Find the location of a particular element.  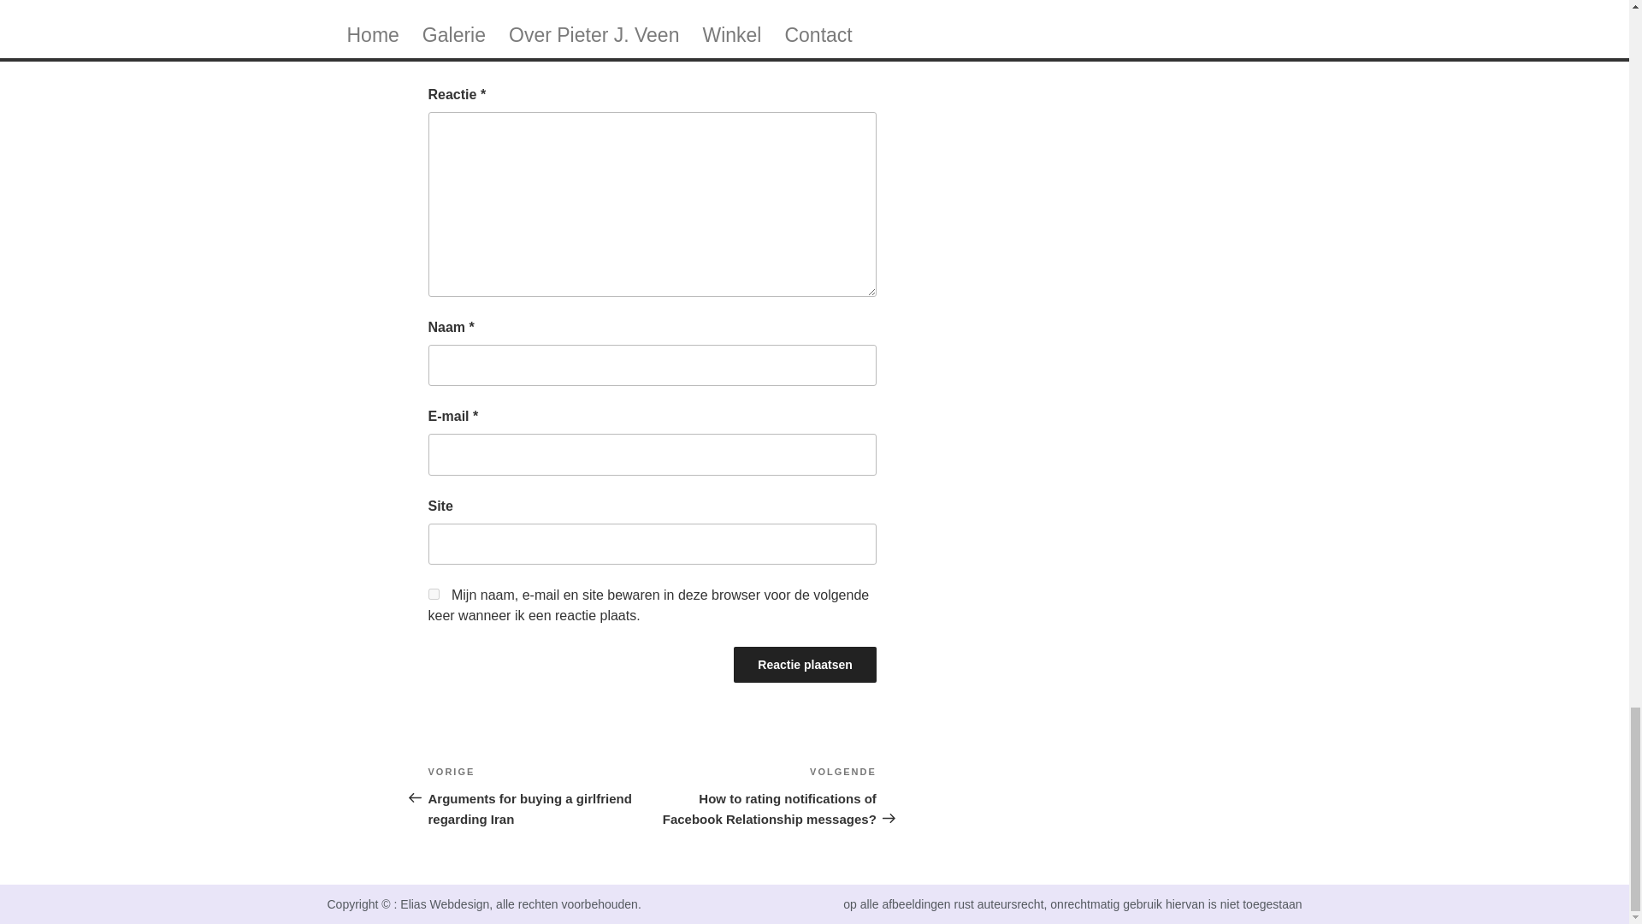

Reactie plaatsen is located at coordinates (806, 665).